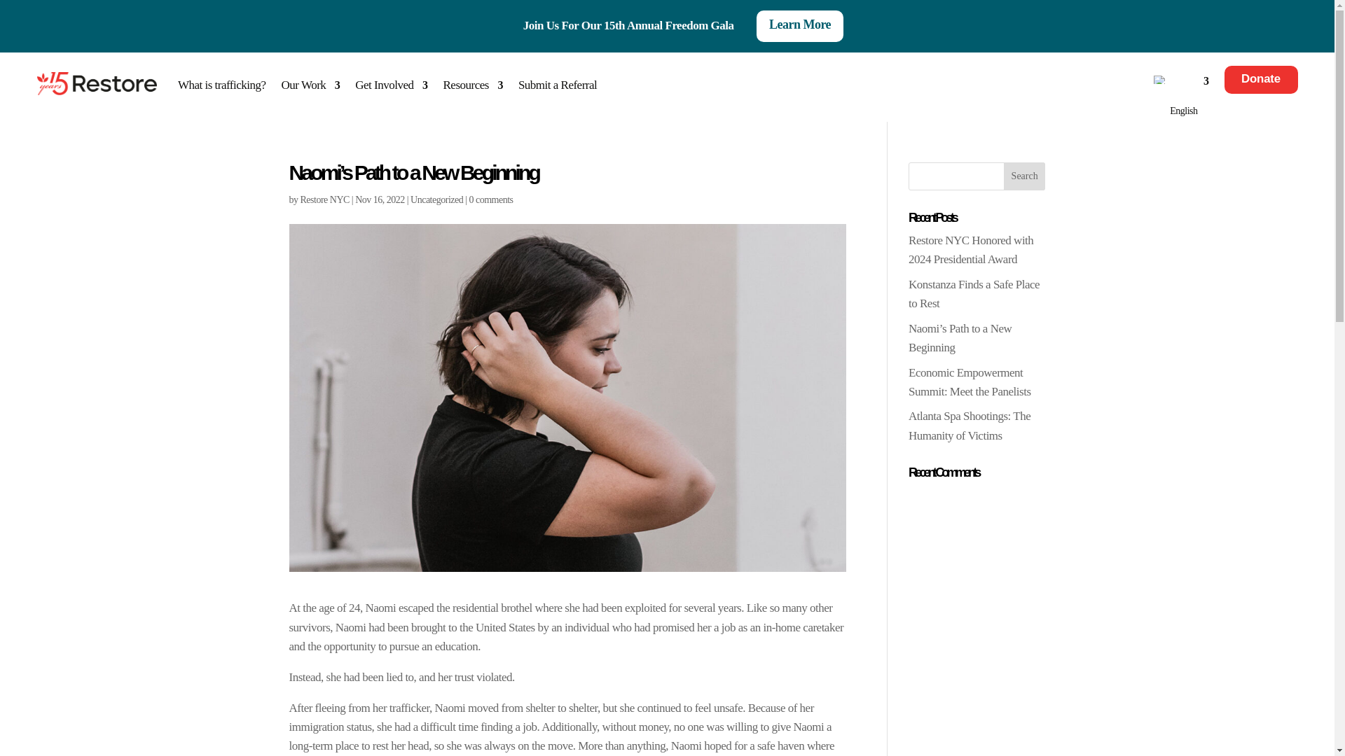 The image size is (1345, 756). I want to click on English, so click(1178, 99).